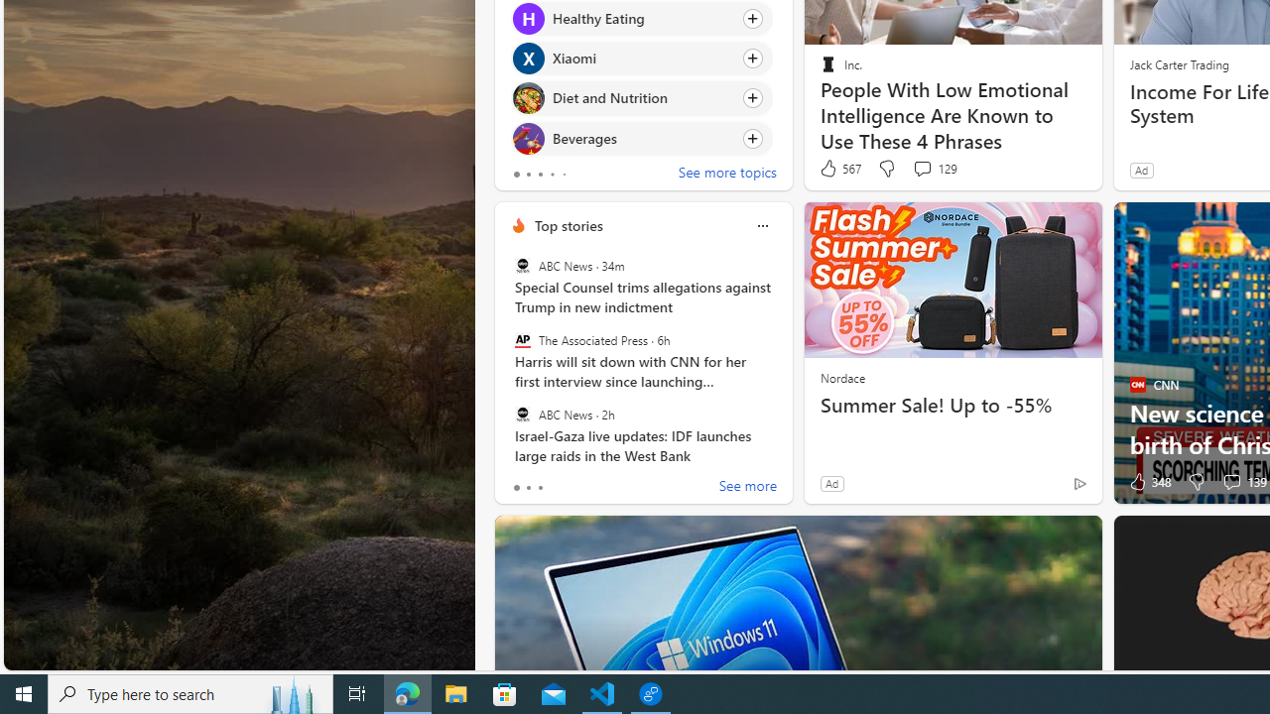 This screenshot has height=714, width=1270. Describe the element at coordinates (552, 175) in the screenshot. I see `tab-3` at that location.